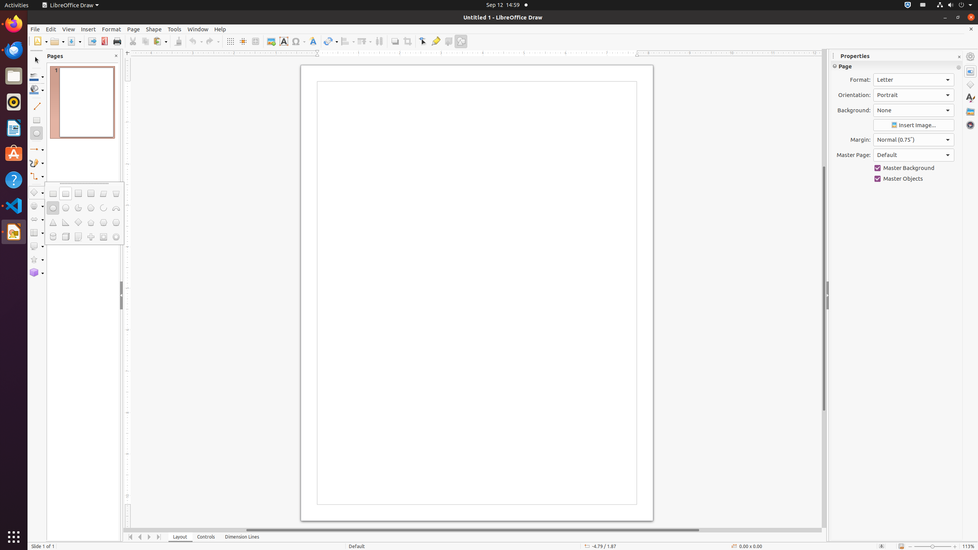  Describe the element at coordinates (230, 41) in the screenshot. I see `Grid` at that location.